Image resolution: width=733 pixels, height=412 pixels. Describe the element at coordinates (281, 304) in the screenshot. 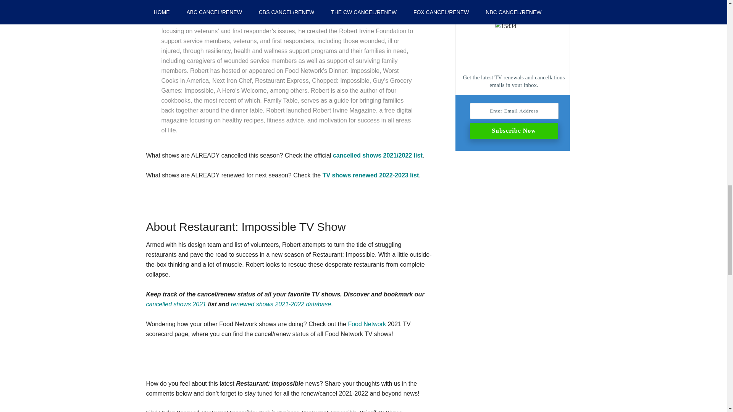

I see `renewed shows 2021-2022 database` at that location.